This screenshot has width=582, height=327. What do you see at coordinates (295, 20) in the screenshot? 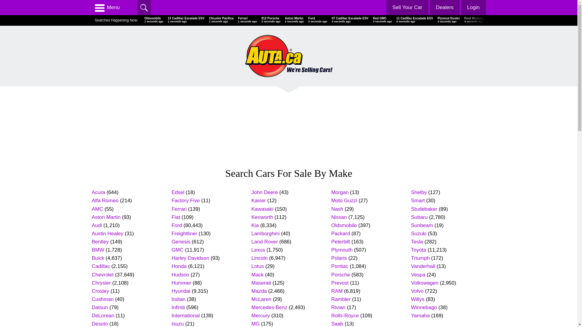
I see `Aston Martin
2 seconds ago` at bounding box center [295, 20].